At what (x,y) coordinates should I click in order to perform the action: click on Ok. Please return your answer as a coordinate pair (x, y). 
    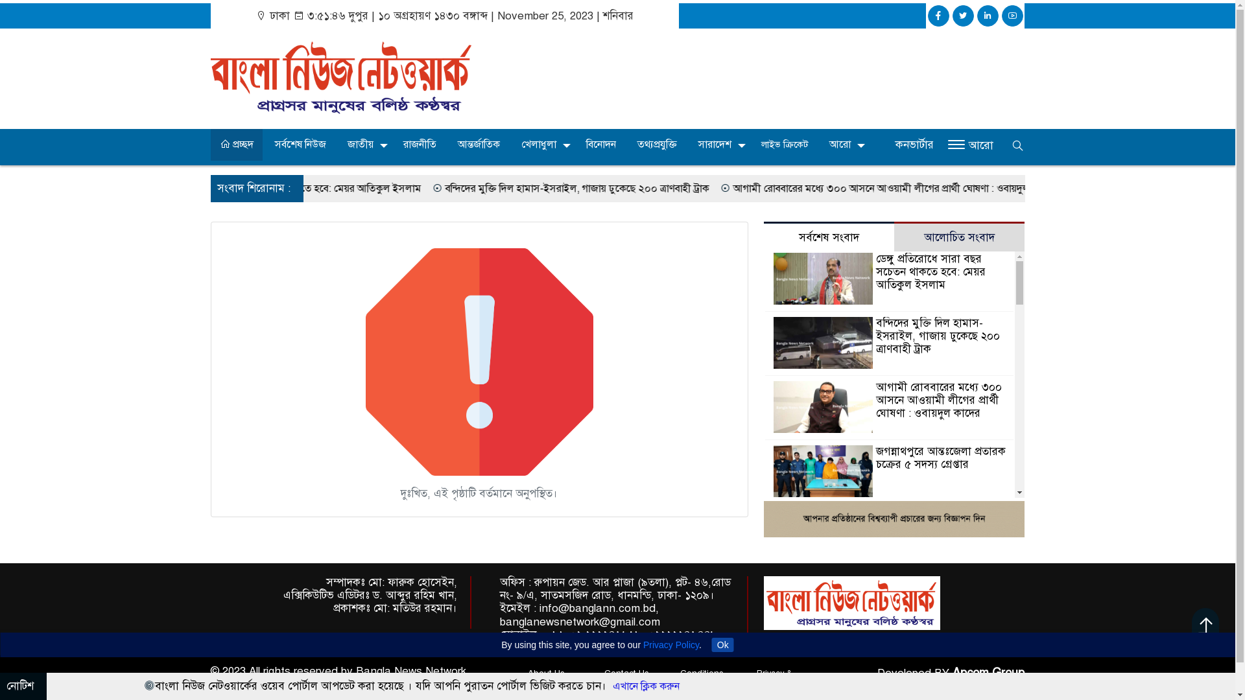
    Looking at the image, I should click on (723, 645).